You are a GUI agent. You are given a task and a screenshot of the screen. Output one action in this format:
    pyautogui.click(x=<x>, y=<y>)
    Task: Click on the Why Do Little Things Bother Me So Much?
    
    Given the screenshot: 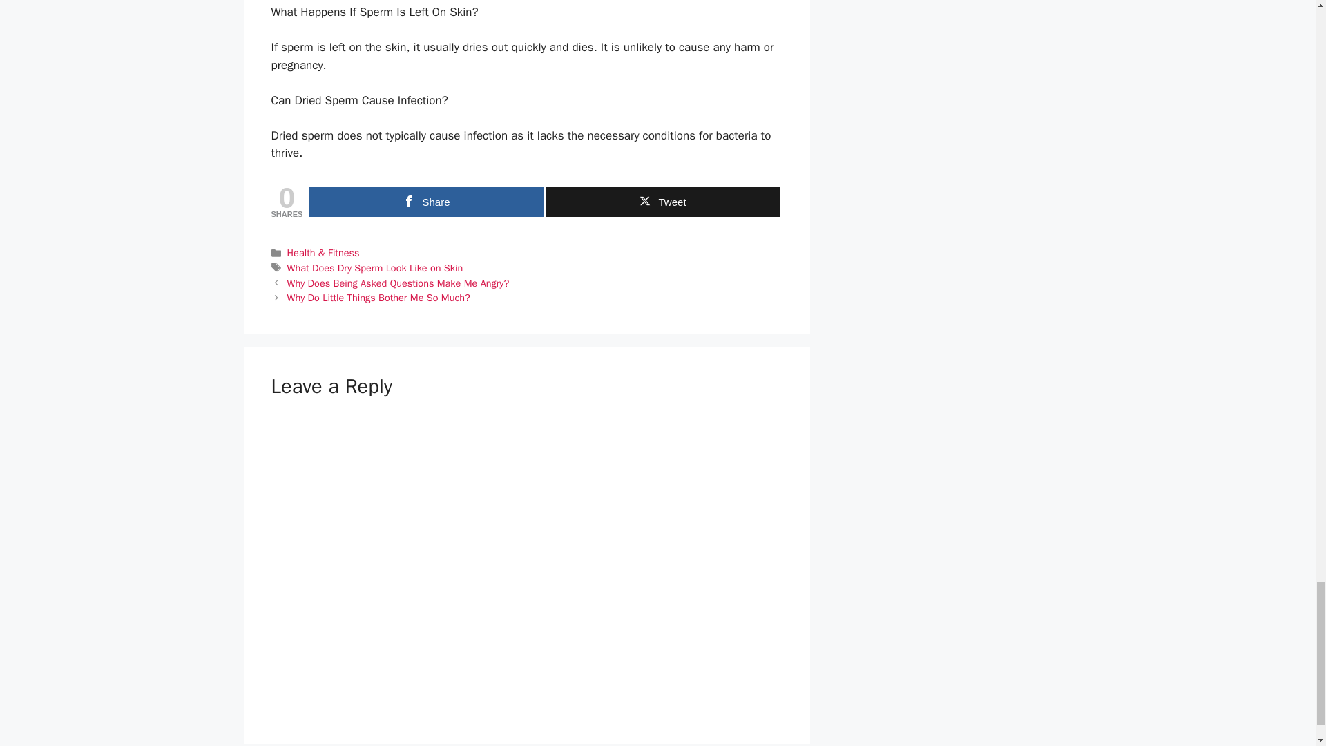 What is the action you would take?
    pyautogui.click(x=378, y=297)
    